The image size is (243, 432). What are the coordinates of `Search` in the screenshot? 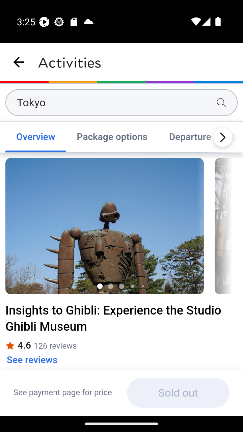 It's located at (221, 103).